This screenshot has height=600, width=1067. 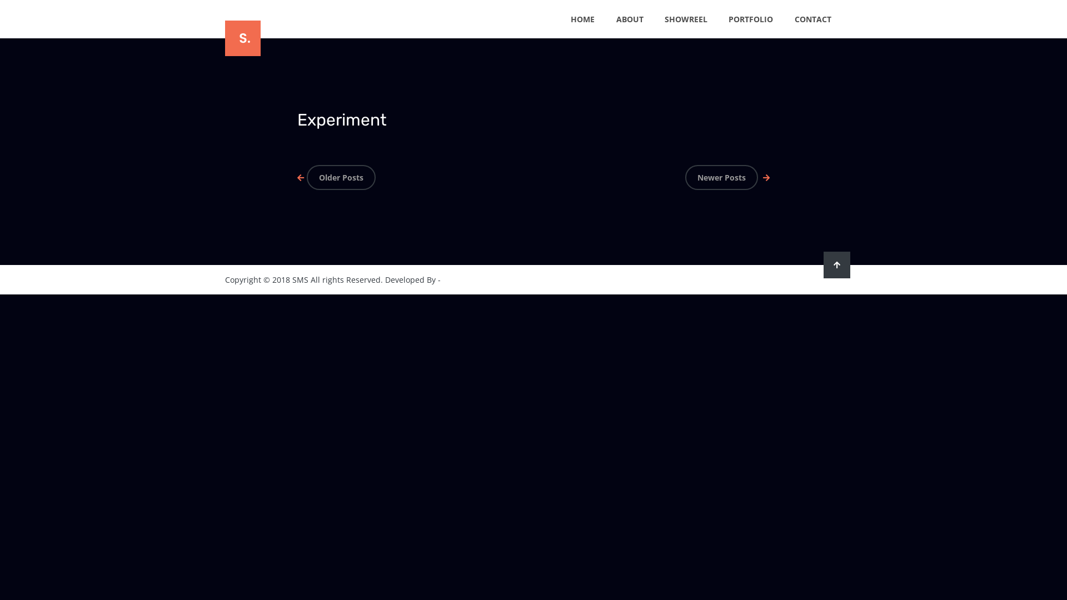 I want to click on ABOUT, so click(x=630, y=19).